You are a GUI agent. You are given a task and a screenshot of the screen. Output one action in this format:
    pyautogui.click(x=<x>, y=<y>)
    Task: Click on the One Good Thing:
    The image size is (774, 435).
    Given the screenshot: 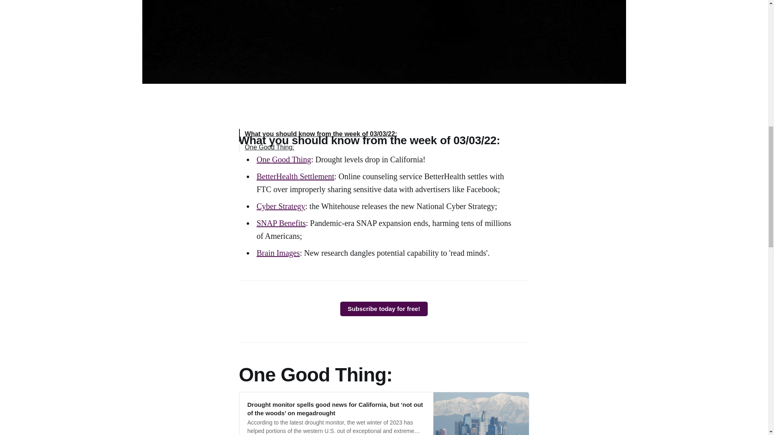 What is the action you would take?
    pyautogui.click(x=269, y=147)
    